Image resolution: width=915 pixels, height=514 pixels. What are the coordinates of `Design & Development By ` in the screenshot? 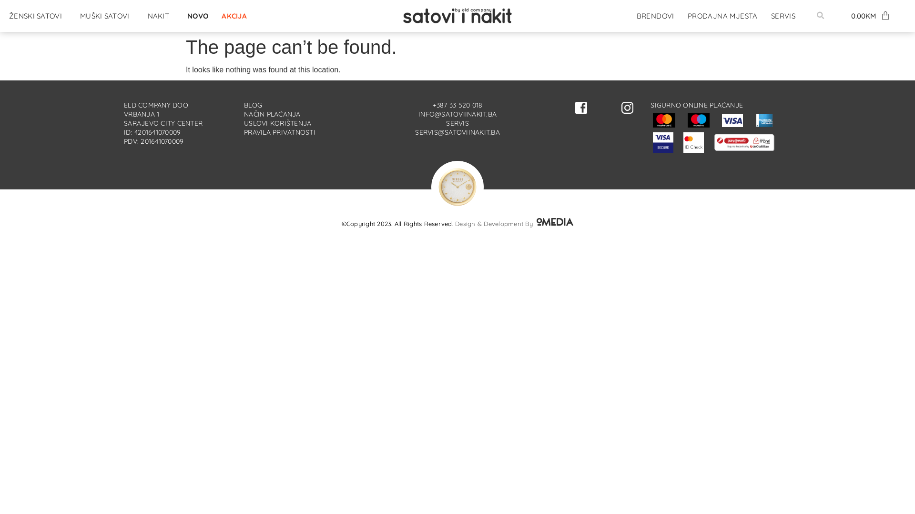 It's located at (514, 224).